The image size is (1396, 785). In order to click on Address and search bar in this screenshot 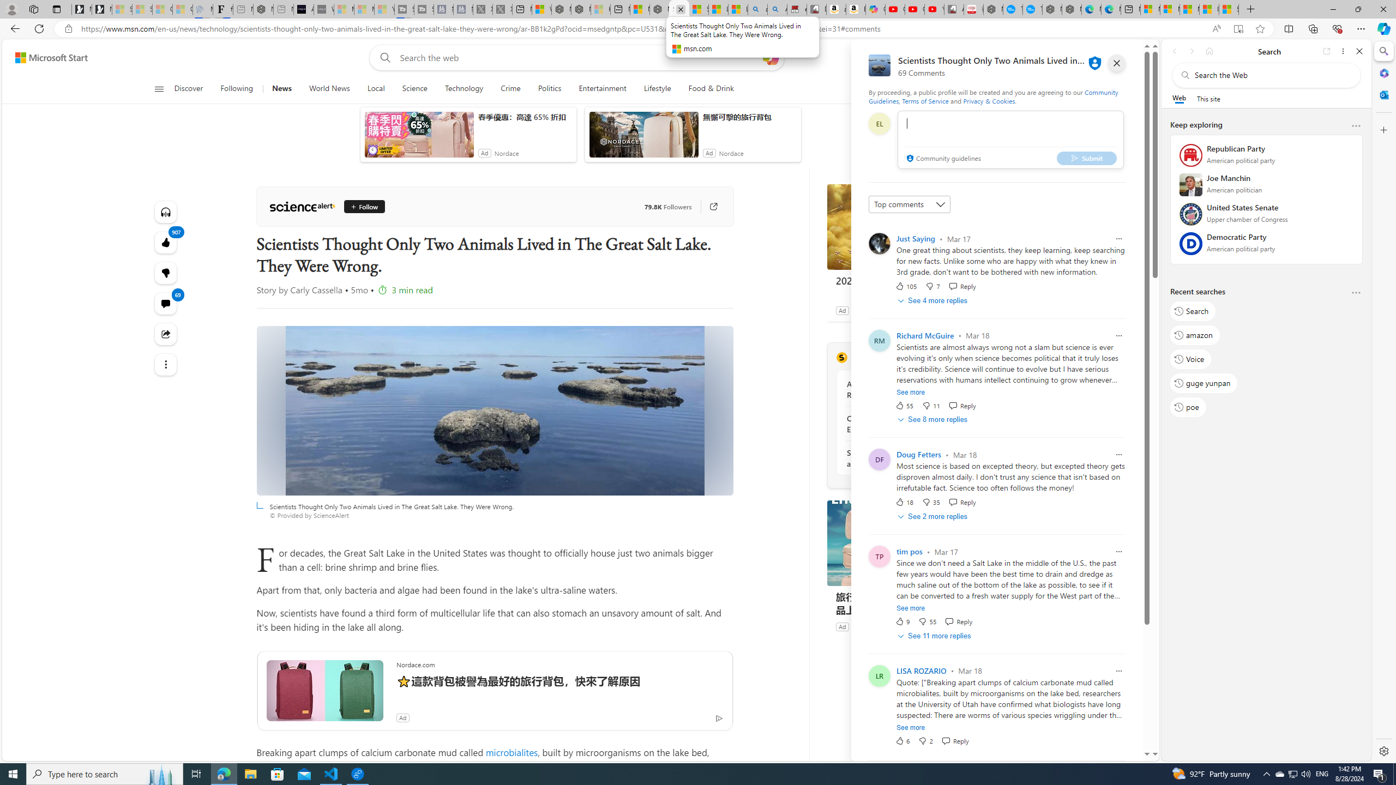, I will do `click(642, 29)`.